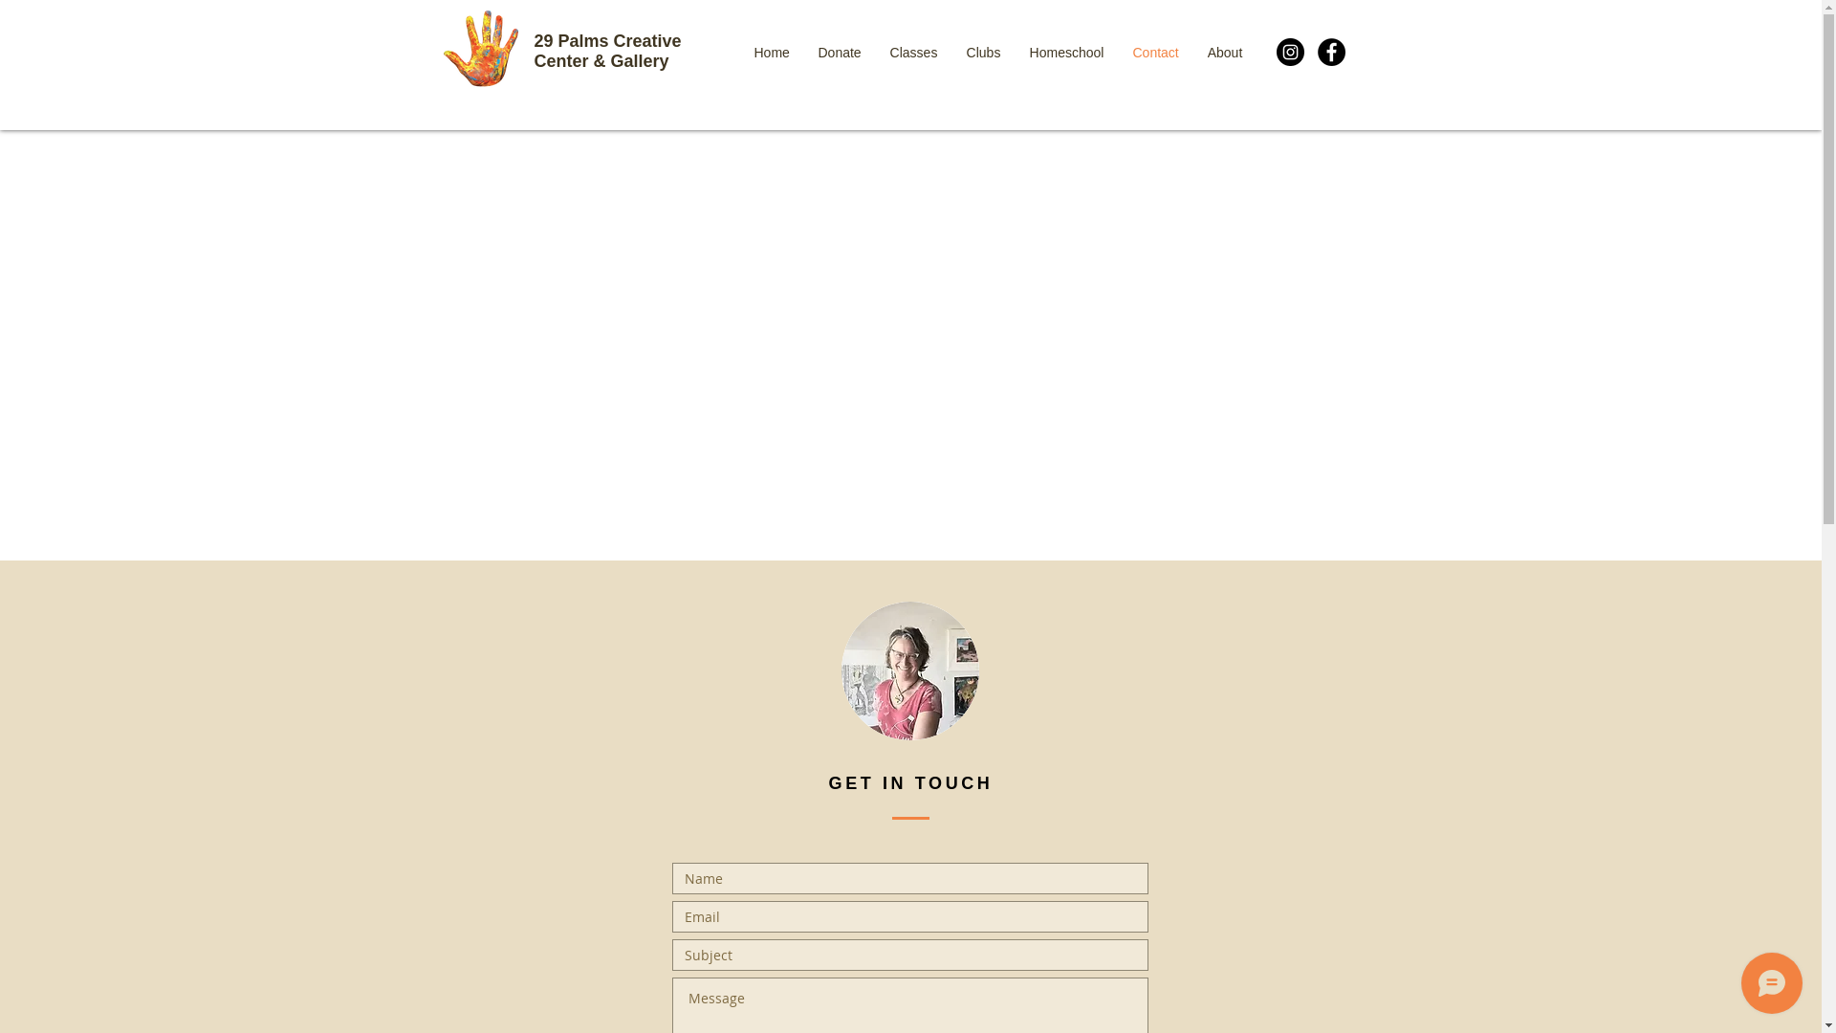 The width and height of the screenshot is (1836, 1033). What do you see at coordinates (1067, 53) in the screenshot?
I see `Homeschool` at bounding box center [1067, 53].